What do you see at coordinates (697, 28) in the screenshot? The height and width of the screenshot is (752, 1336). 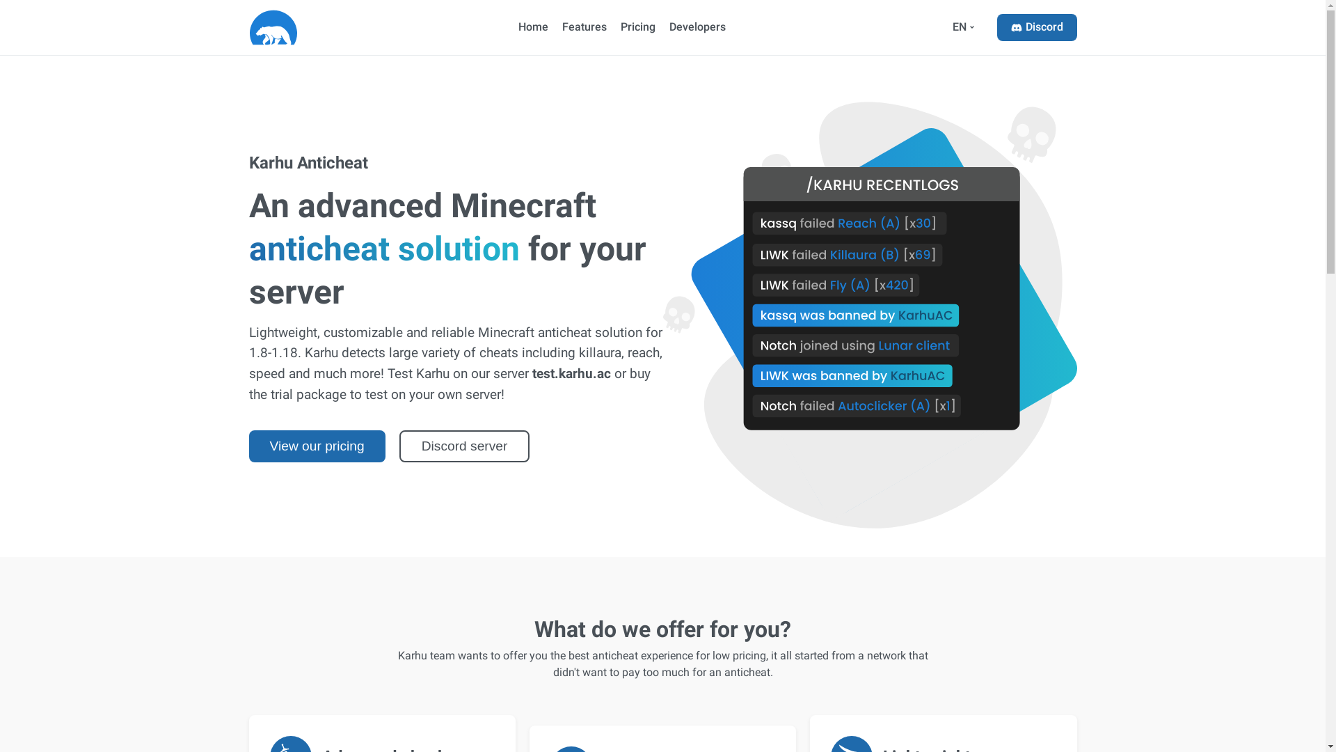 I see `Developers` at bounding box center [697, 28].